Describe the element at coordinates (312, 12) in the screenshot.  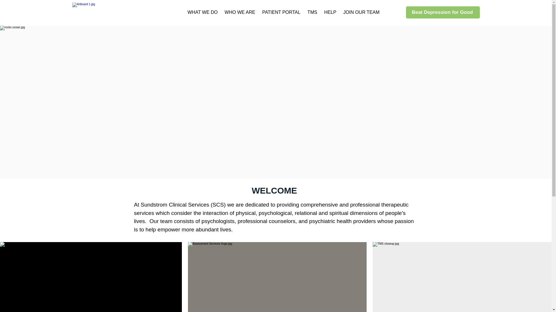
I see `TMS` at that location.